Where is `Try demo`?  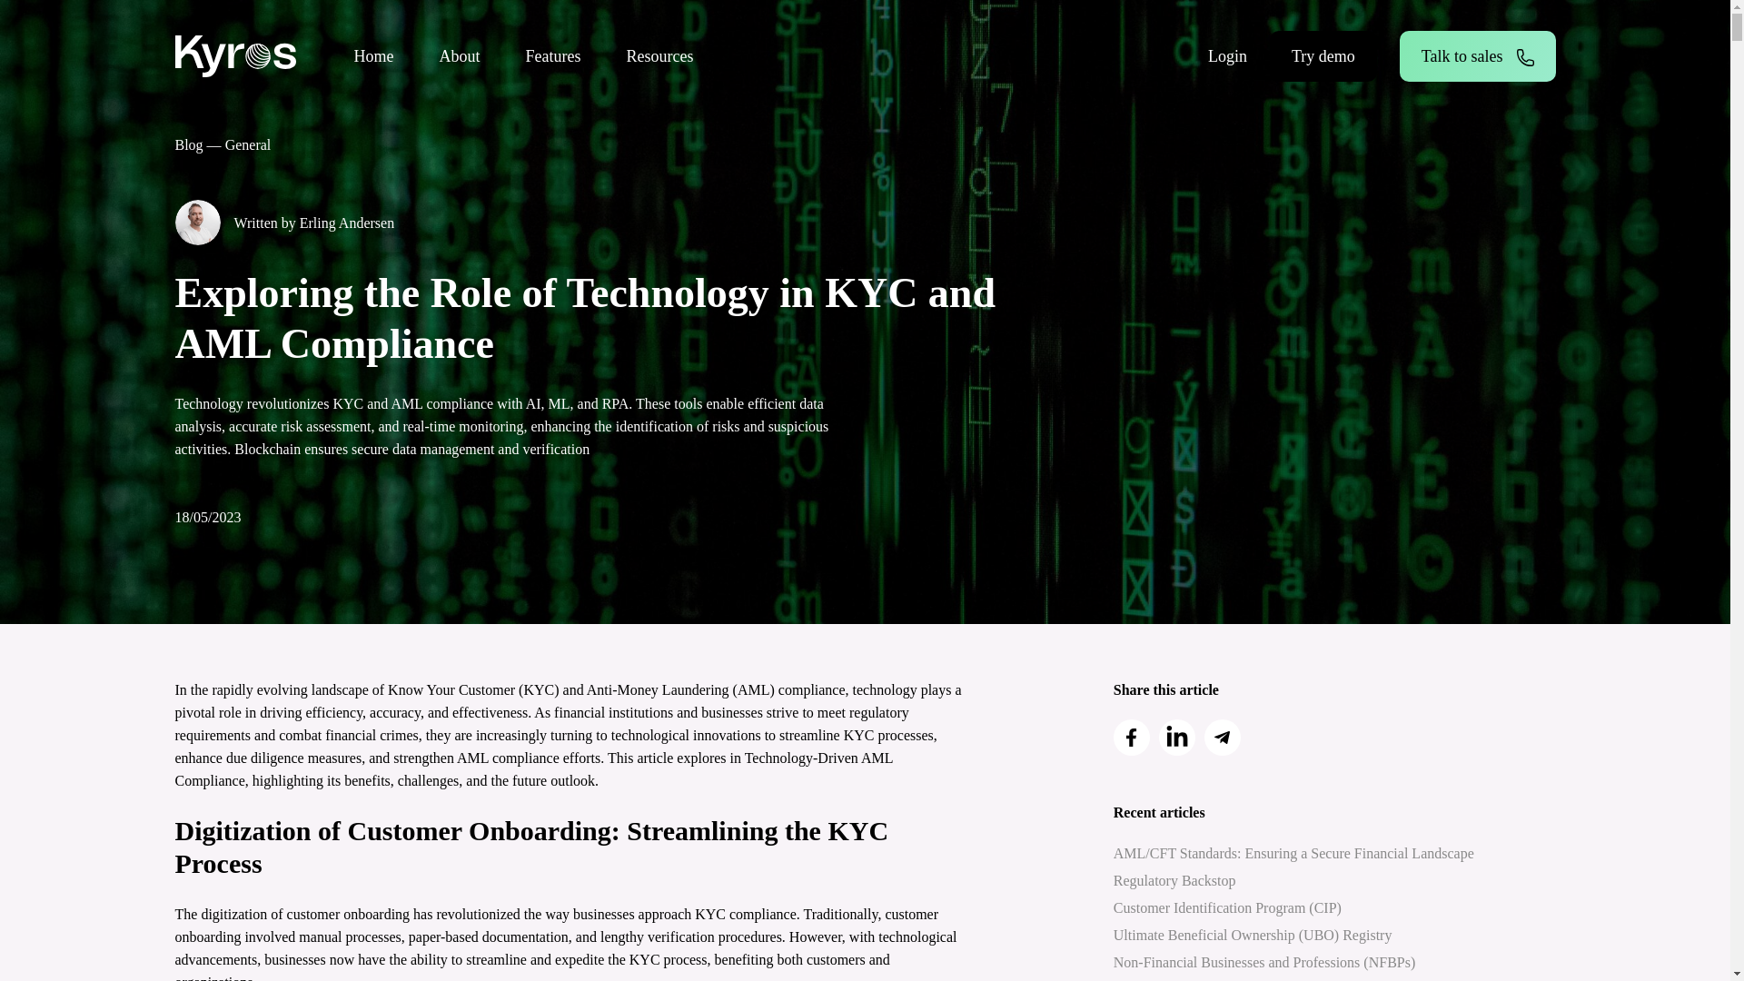 Try demo is located at coordinates (1323, 55).